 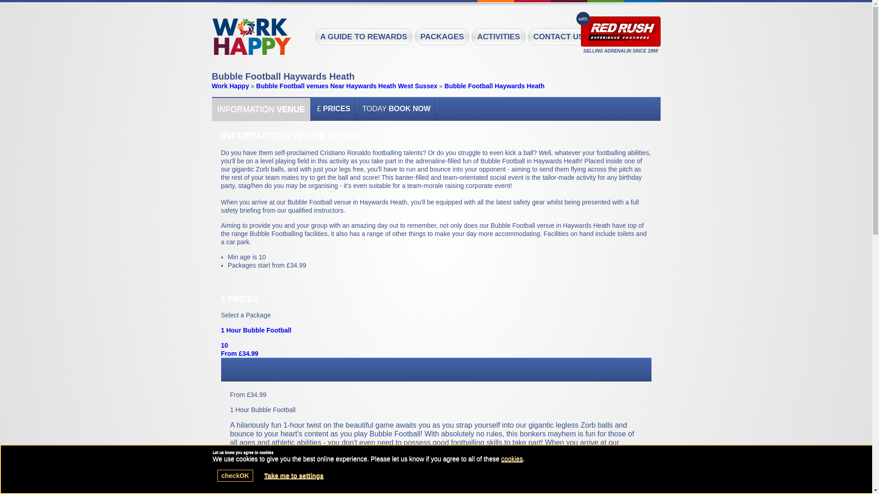 I want to click on ACTIVITIES, so click(x=498, y=37).